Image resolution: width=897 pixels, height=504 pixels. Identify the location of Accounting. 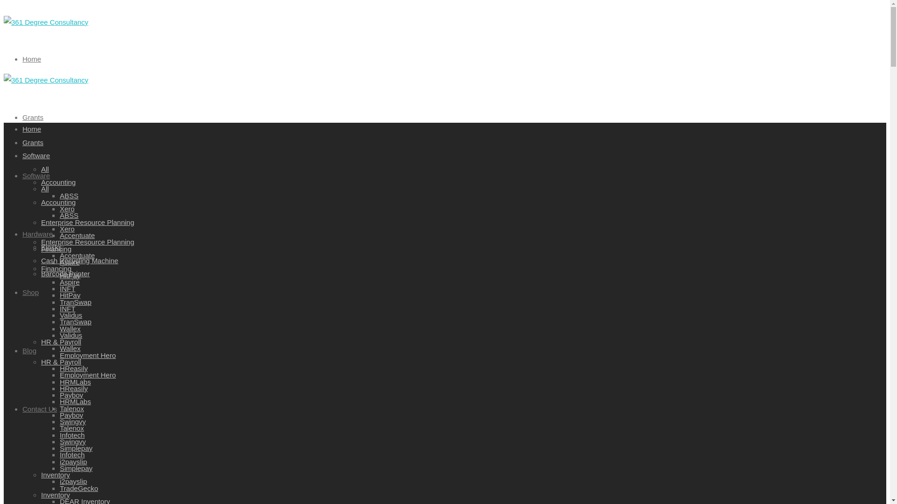
(58, 202).